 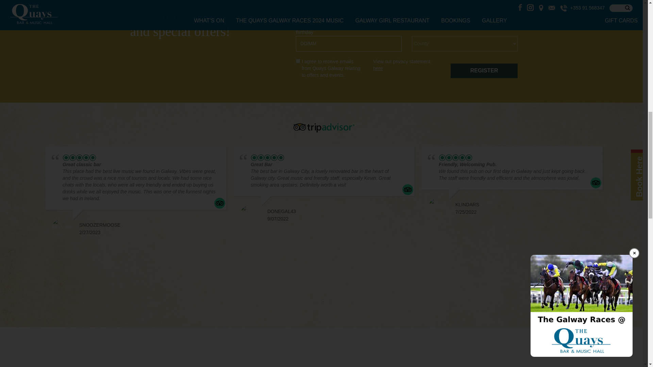 What do you see at coordinates (484, 71) in the screenshot?
I see `Register` at bounding box center [484, 71].